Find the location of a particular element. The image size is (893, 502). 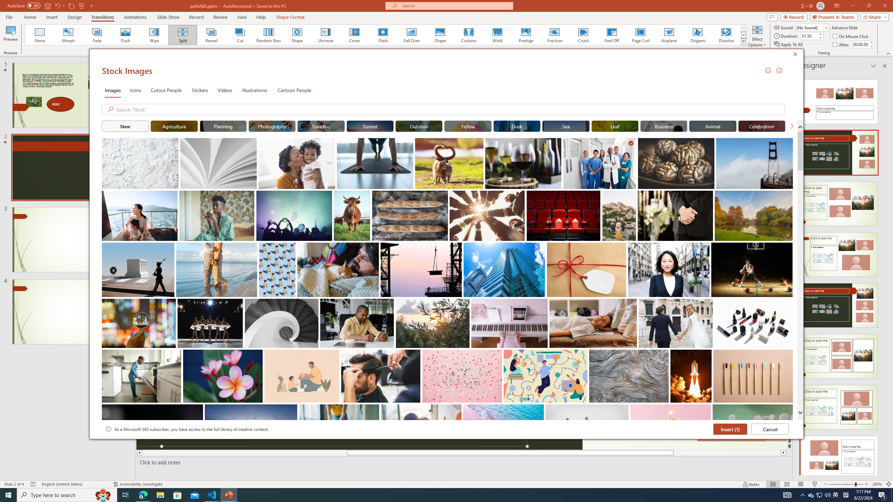

Comments is located at coordinates (772, 17).